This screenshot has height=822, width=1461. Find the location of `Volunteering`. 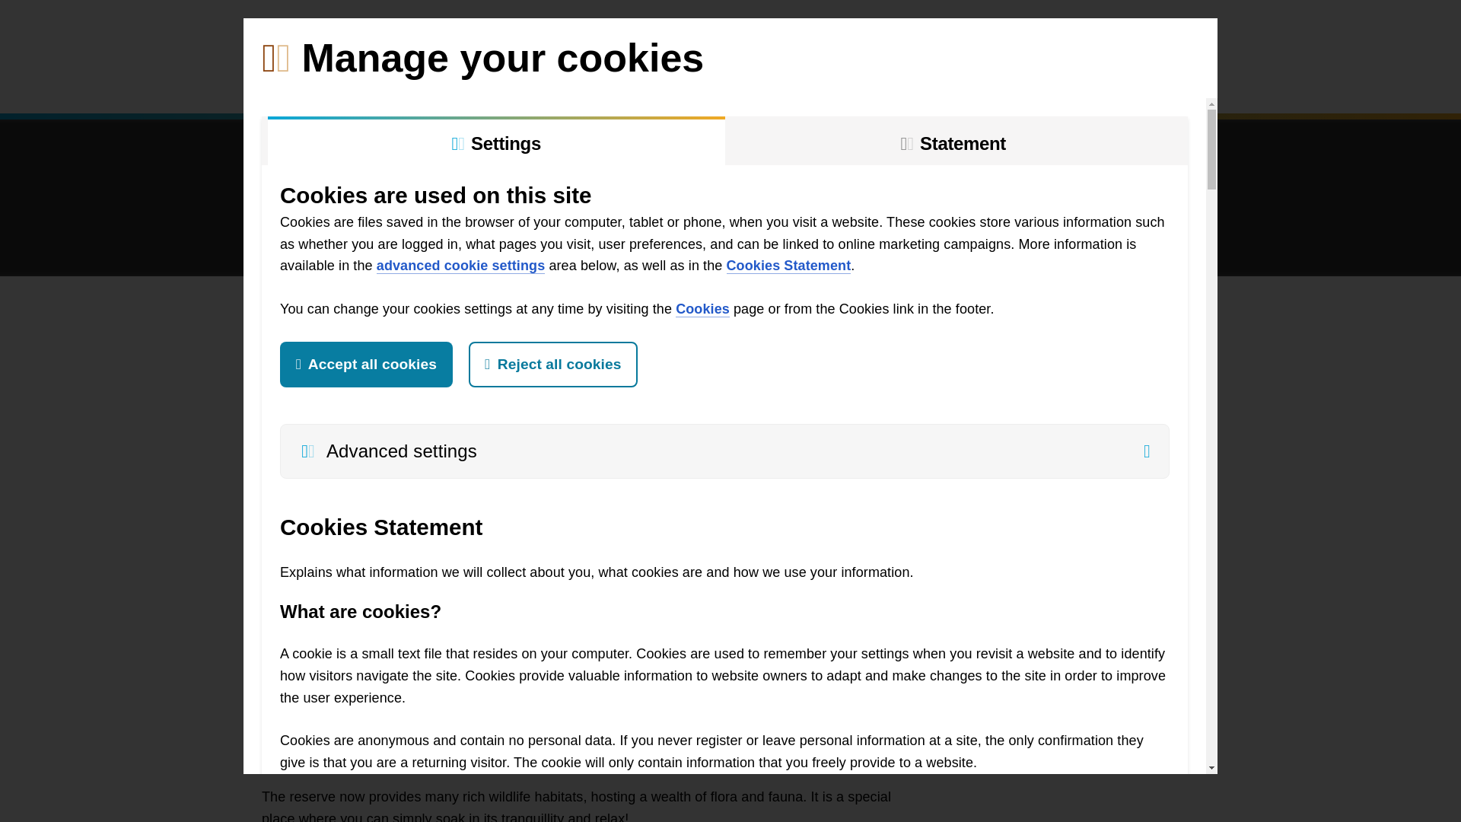

Volunteering is located at coordinates (358, 84).